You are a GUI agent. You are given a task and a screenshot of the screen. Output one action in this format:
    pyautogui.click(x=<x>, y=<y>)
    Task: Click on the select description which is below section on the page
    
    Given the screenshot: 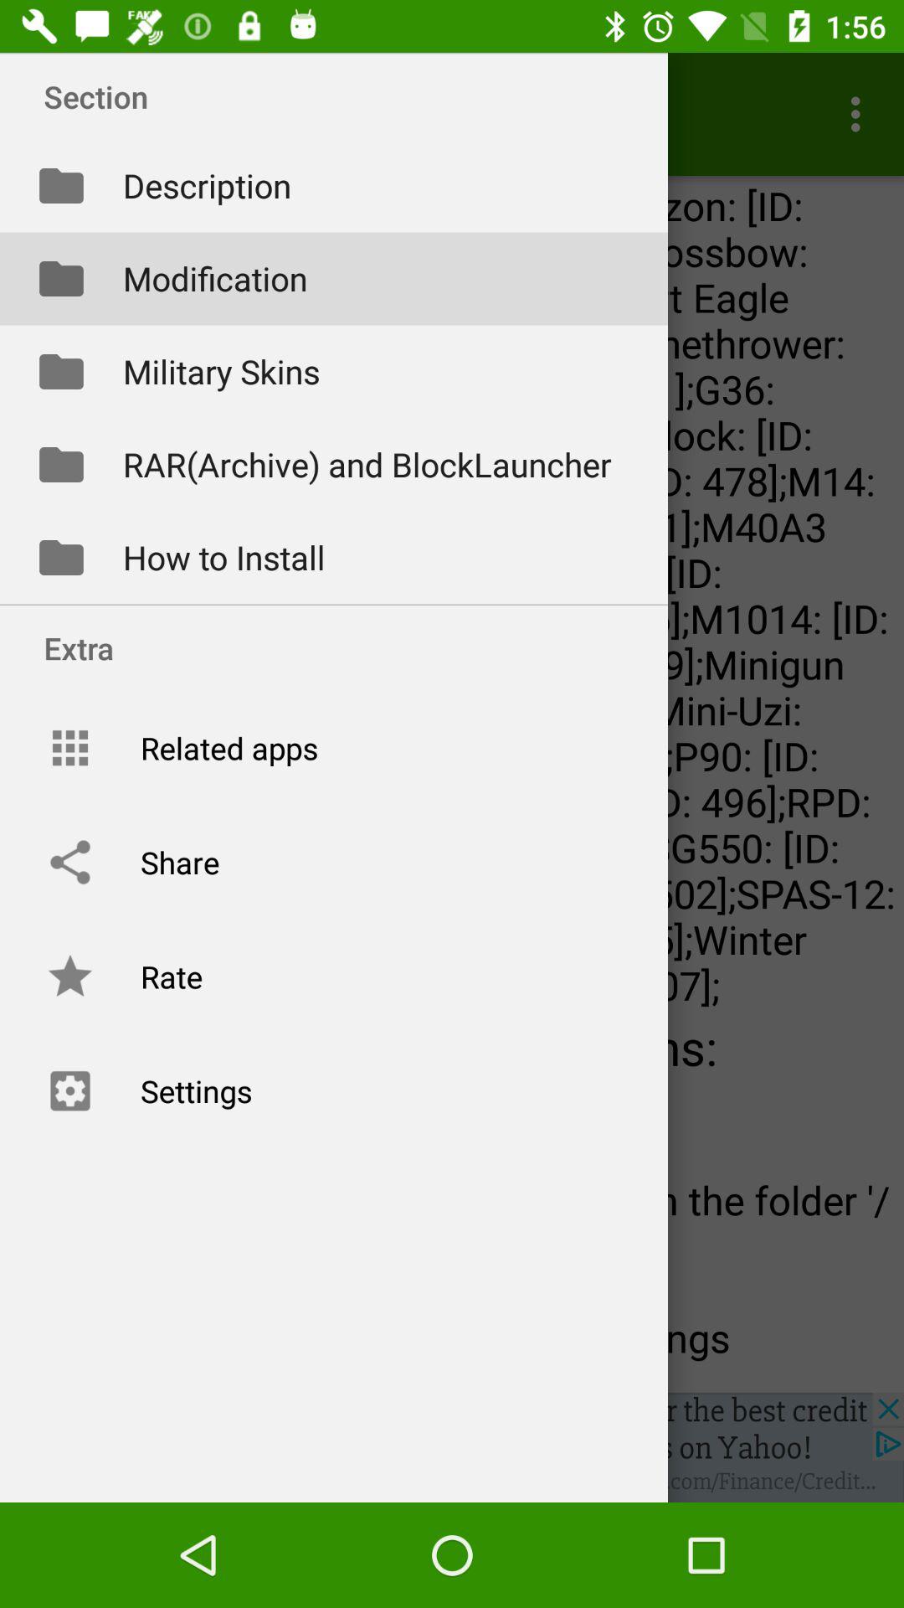 What is the action you would take?
    pyautogui.click(x=334, y=186)
    